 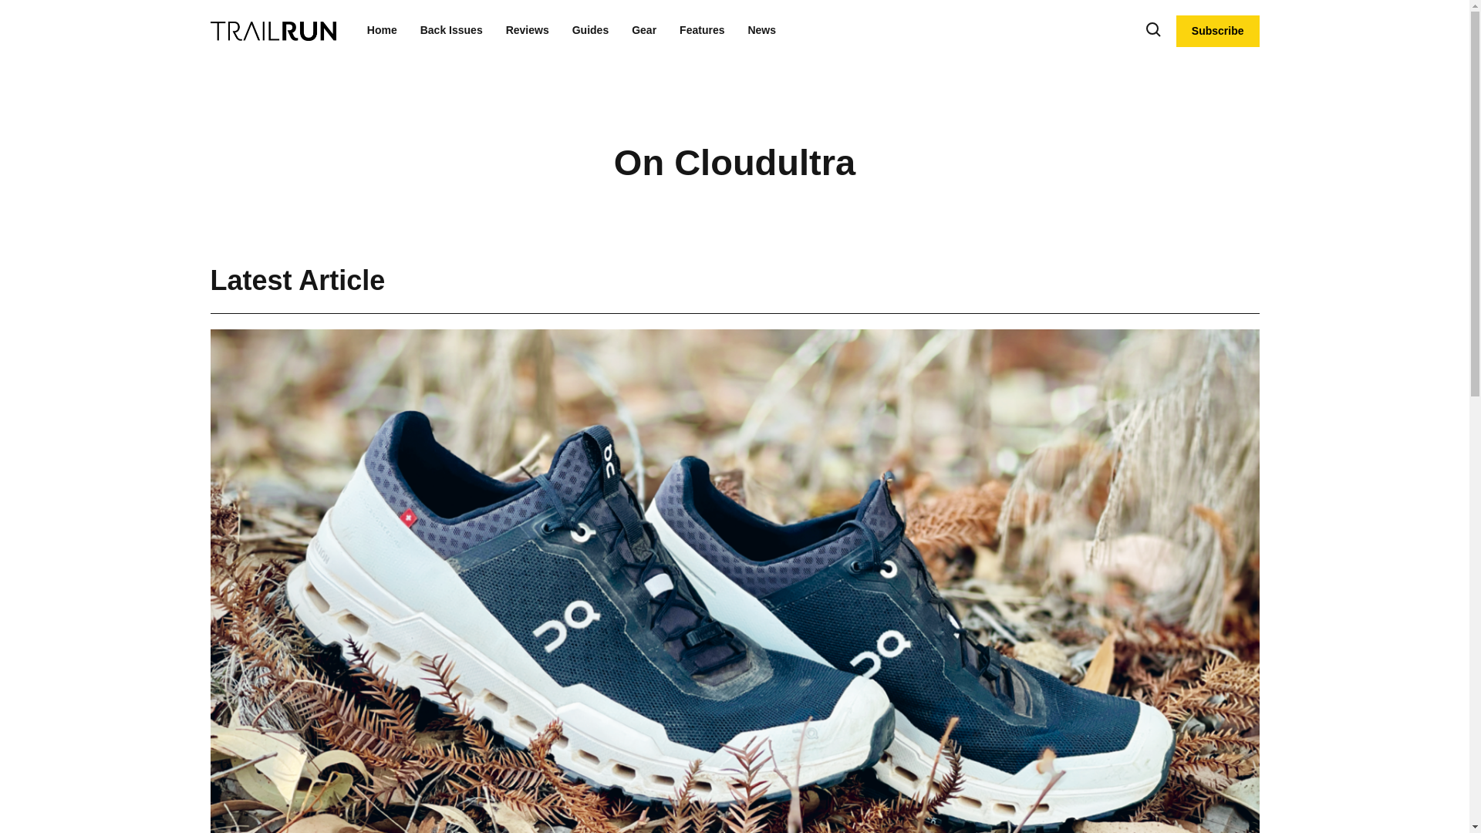 I want to click on Gear, so click(x=643, y=31).